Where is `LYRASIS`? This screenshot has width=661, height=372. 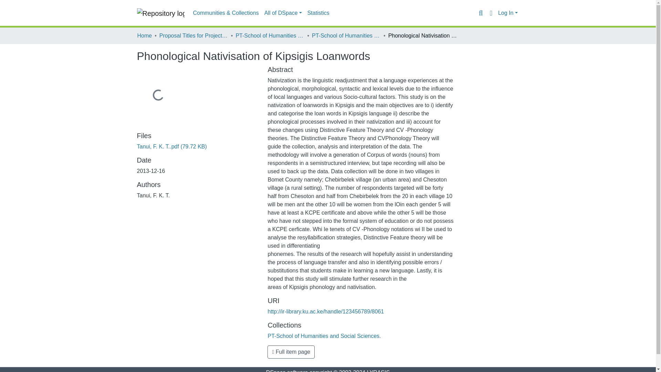 LYRASIS is located at coordinates (378, 371).